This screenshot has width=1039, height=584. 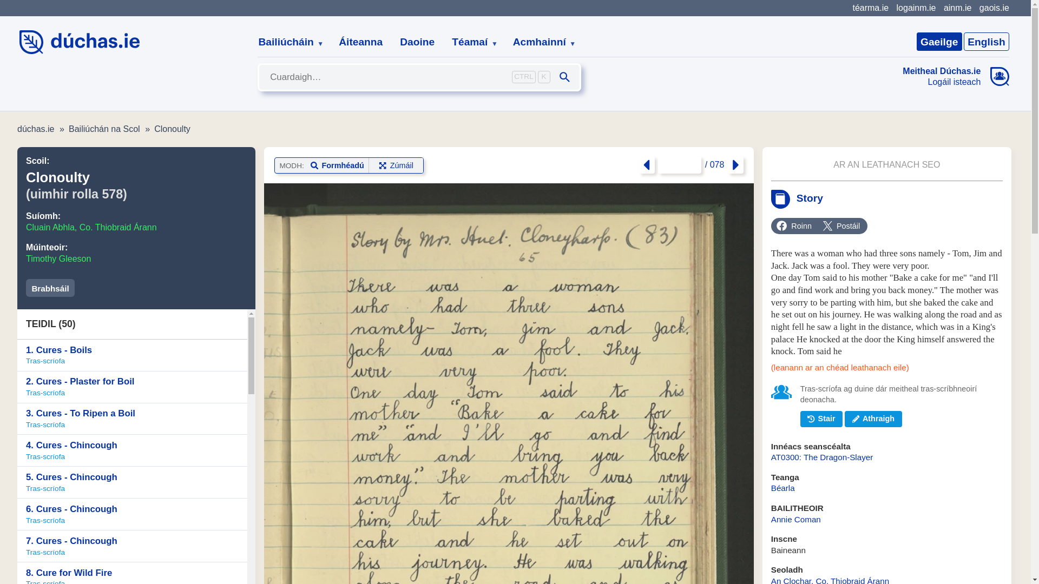 What do you see at coordinates (58, 258) in the screenshot?
I see `Timothy Gleeson` at bounding box center [58, 258].